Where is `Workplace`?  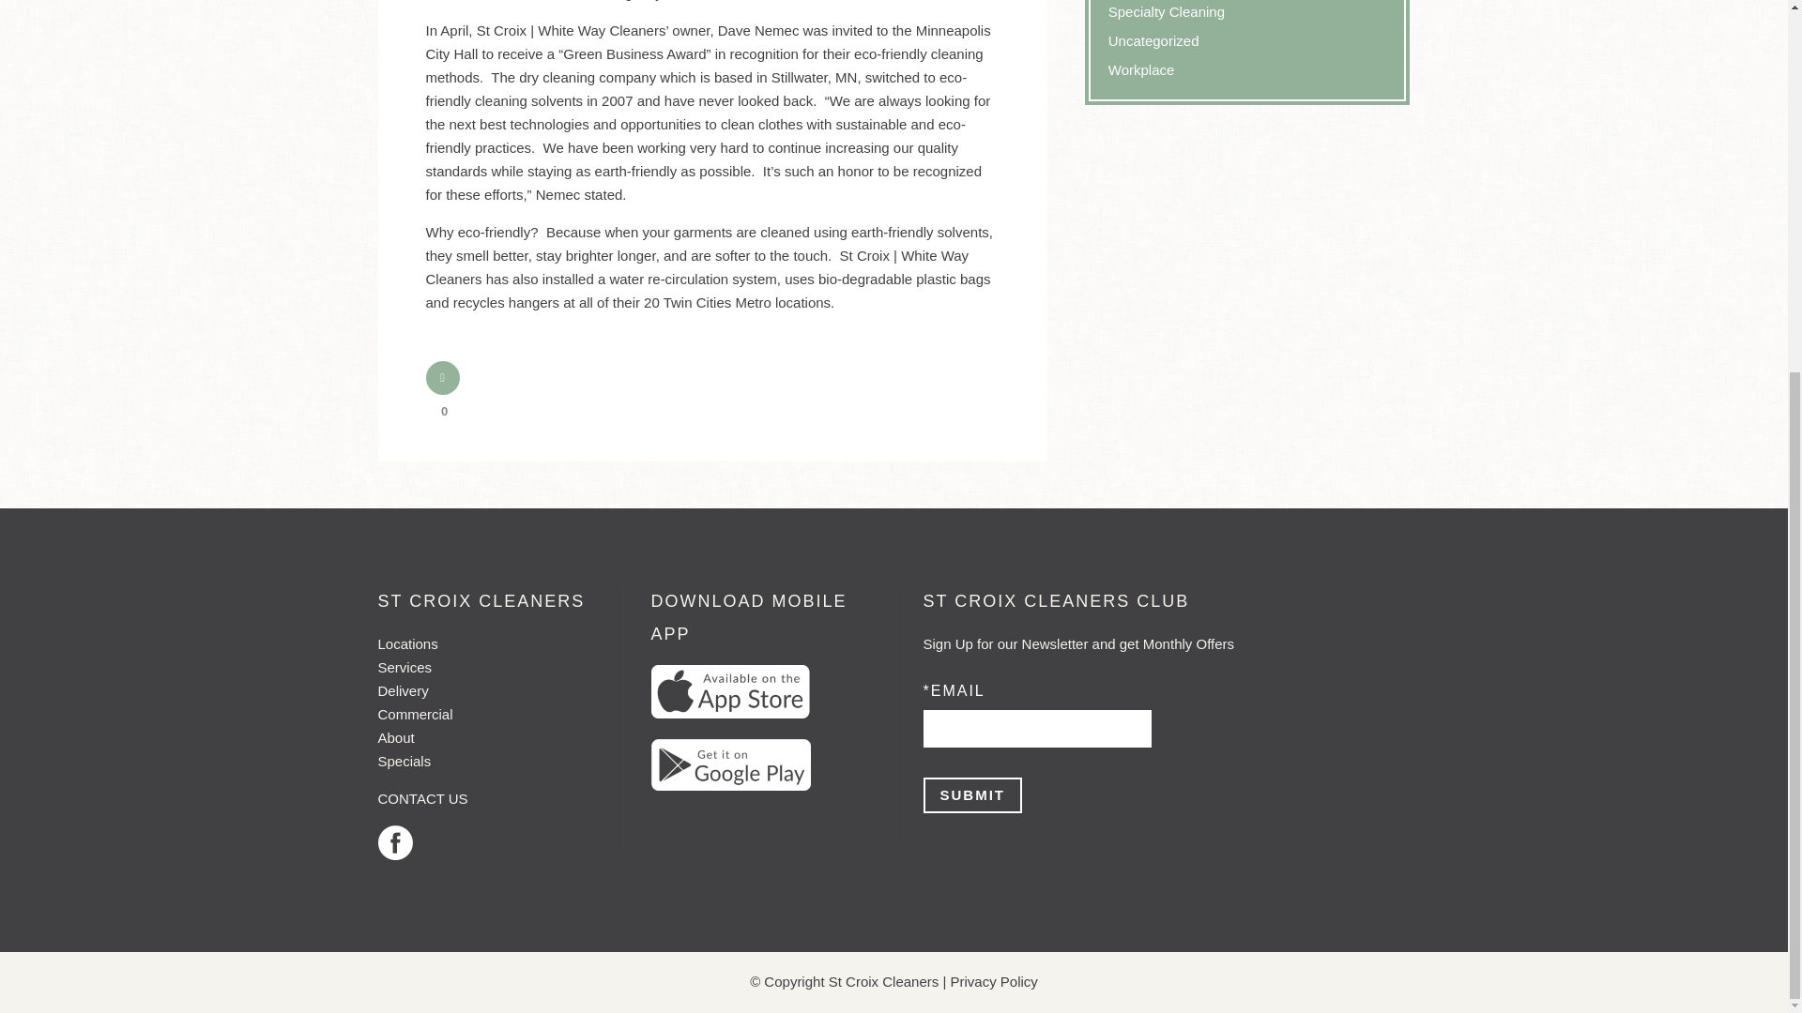 Workplace is located at coordinates (1141, 69).